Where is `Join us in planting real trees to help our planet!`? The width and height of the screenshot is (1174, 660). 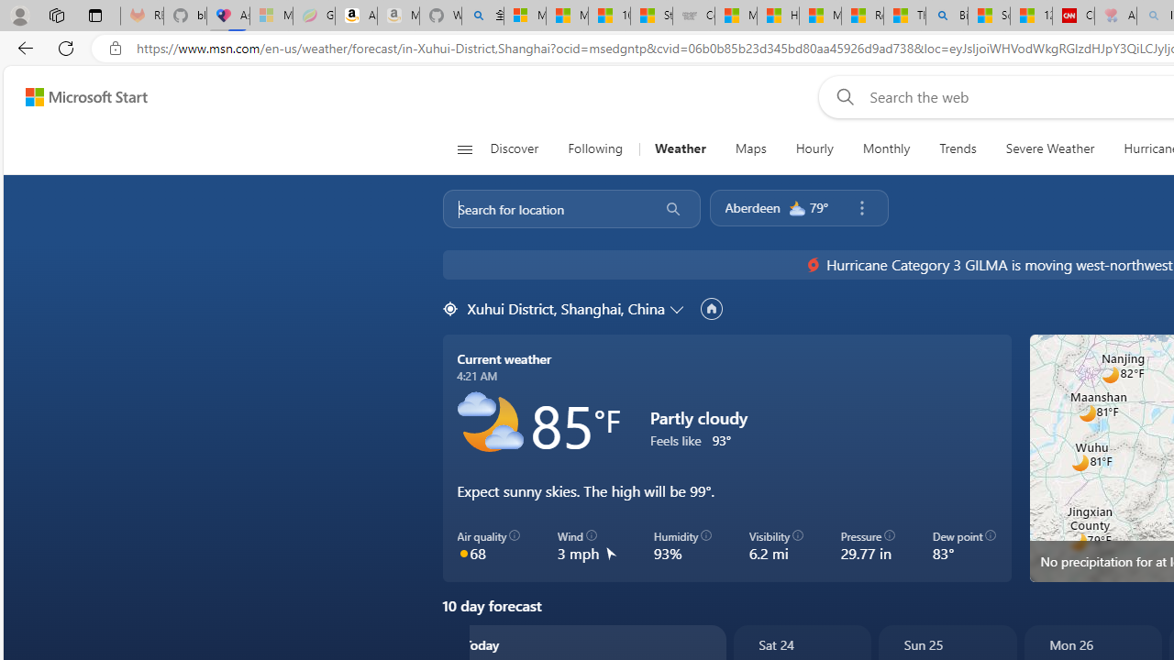 Join us in planting real trees to help our planet! is located at coordinates (37, 300).